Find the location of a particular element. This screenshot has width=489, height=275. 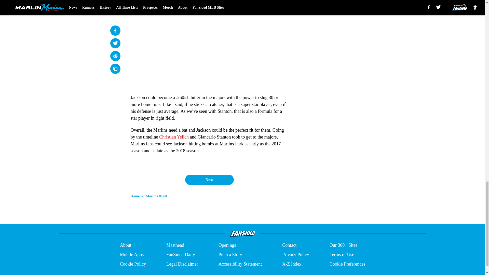

Home is located at coordinates (135, 196).